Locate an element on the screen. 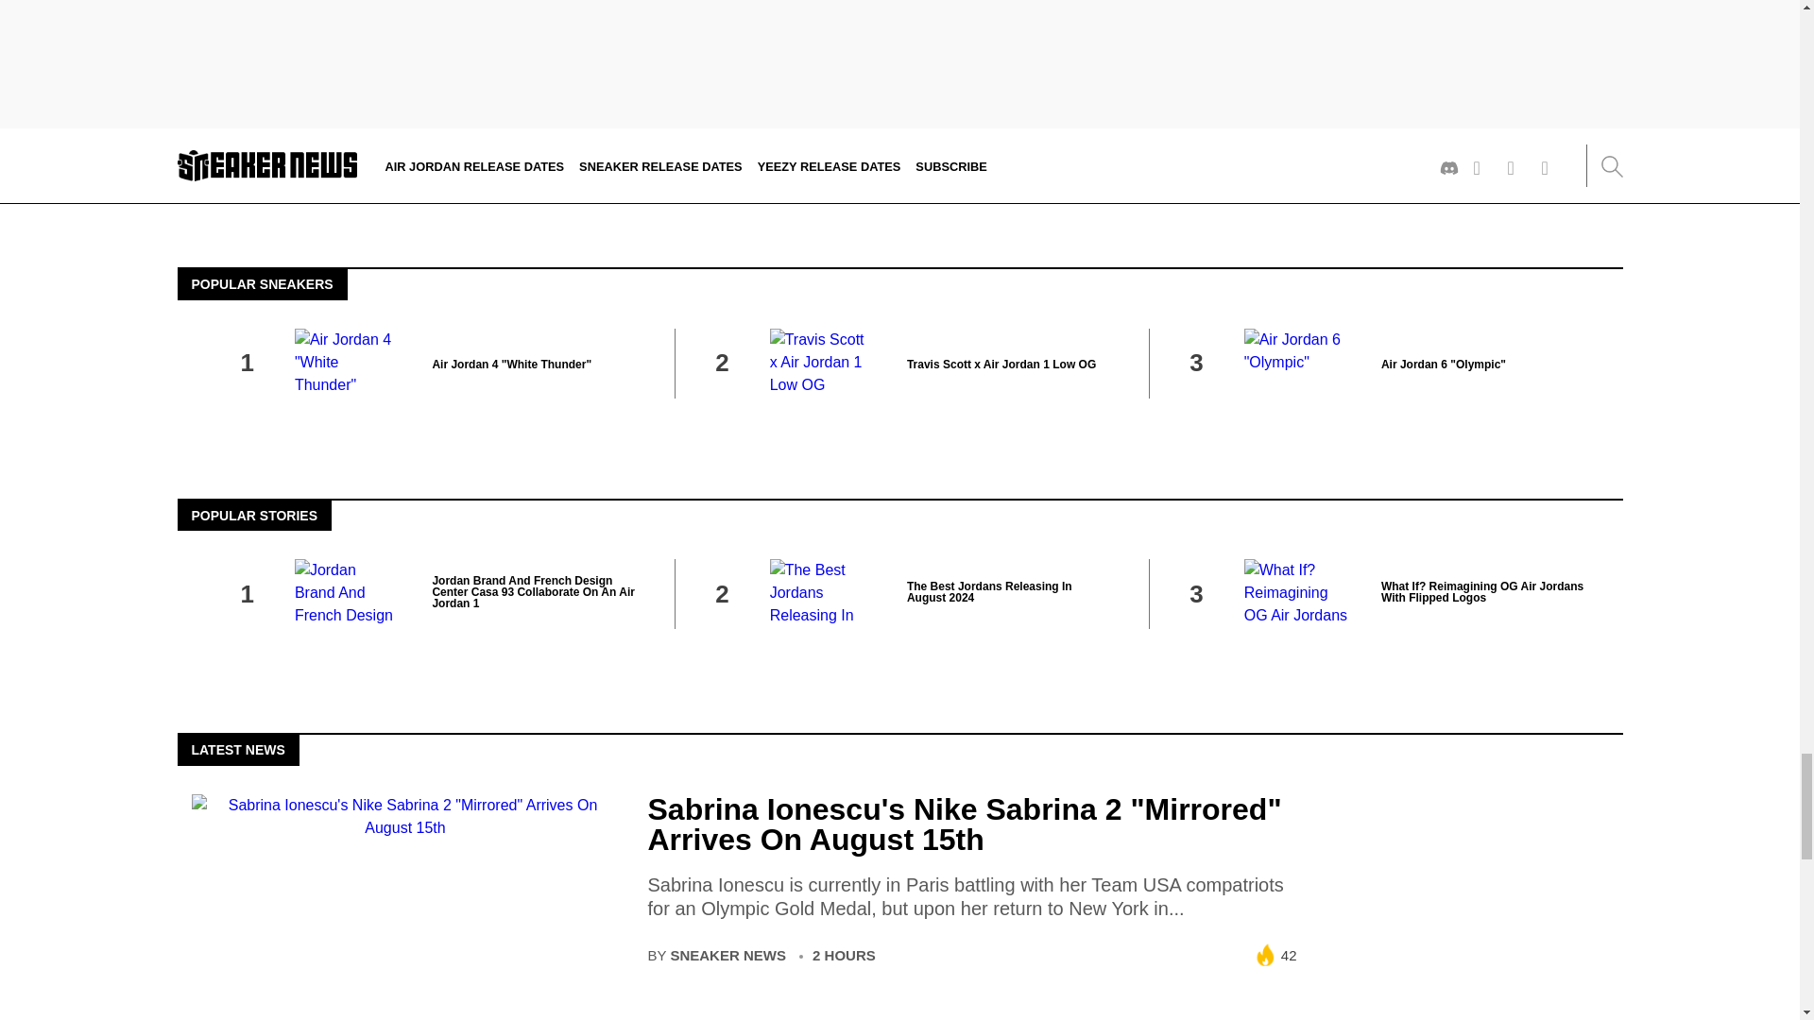 This screenshot has height=1020, width=1814. Air Jordan 6 "Olympic" is located at coordinates (1443, 365).